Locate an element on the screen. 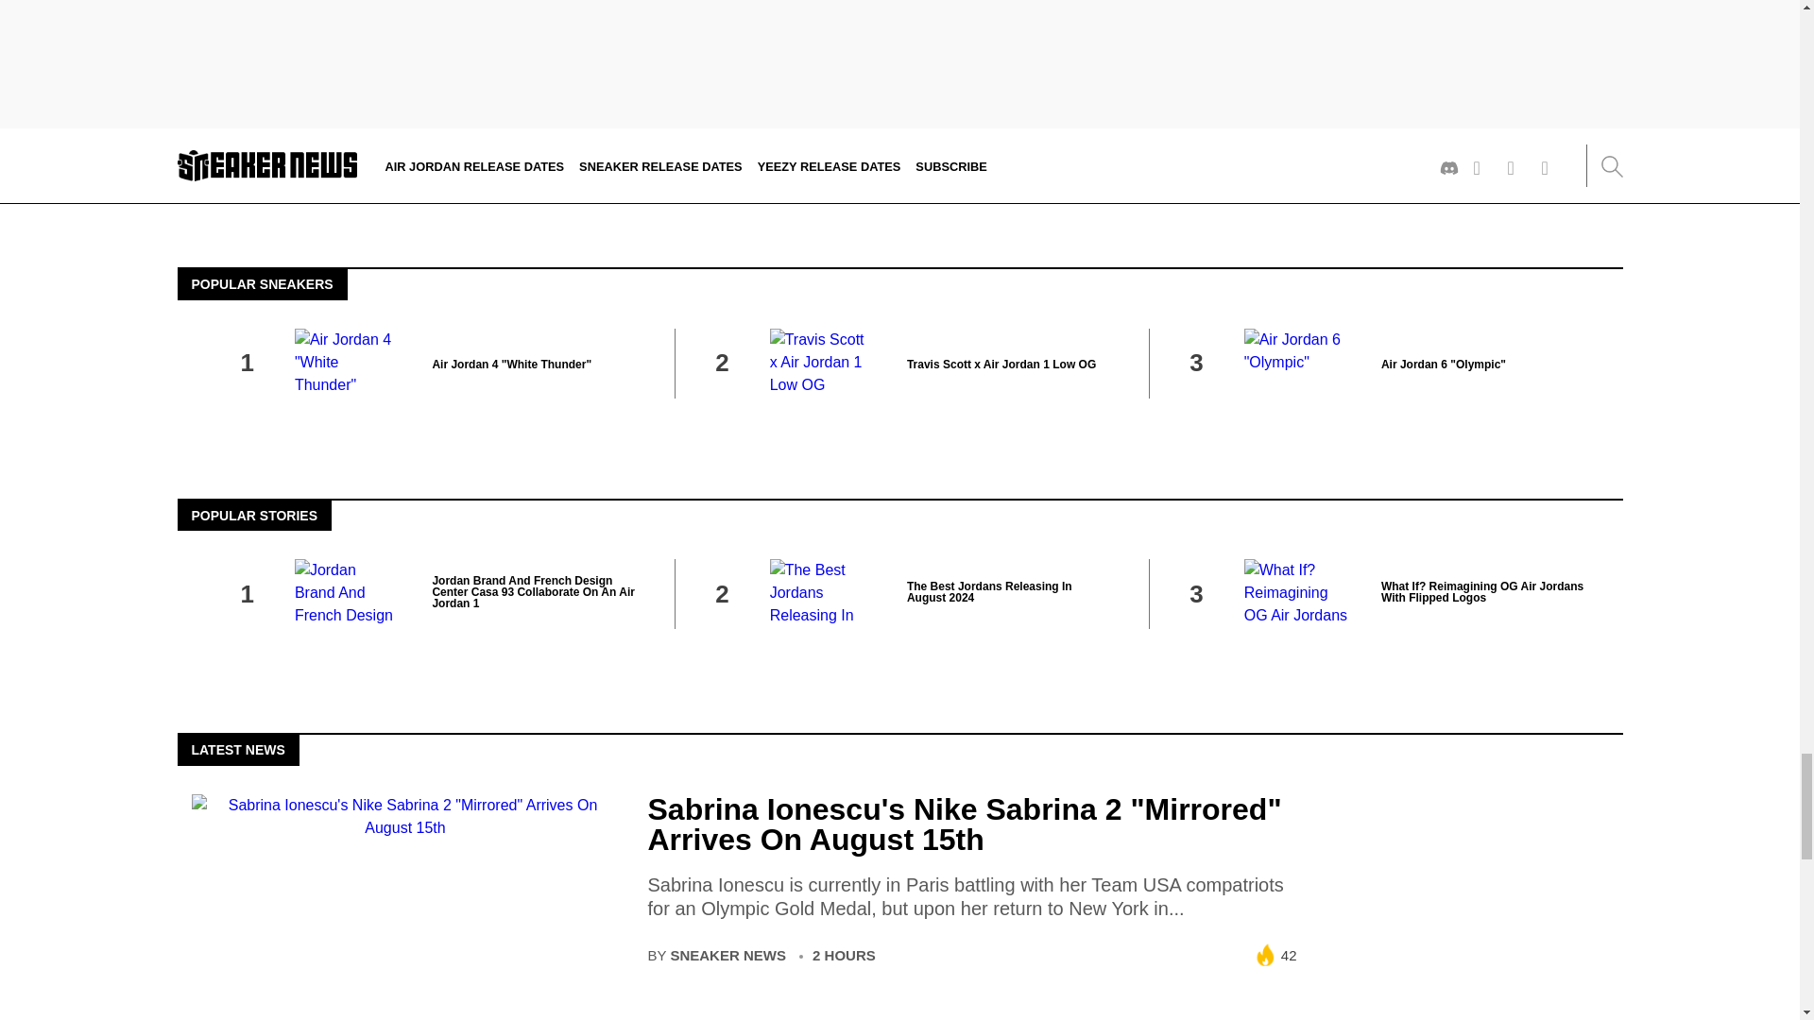 This screenshot has height=1020, width=1814. Air Jordan 6 "Olympic" is located at coordinates (1443, 365).